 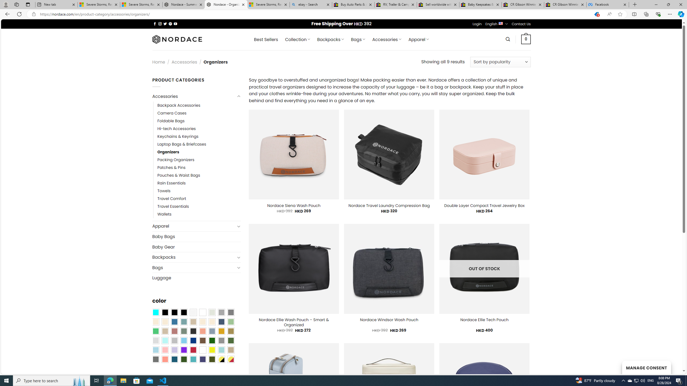 I want to click on Organizers, so click(x=168, y=152).